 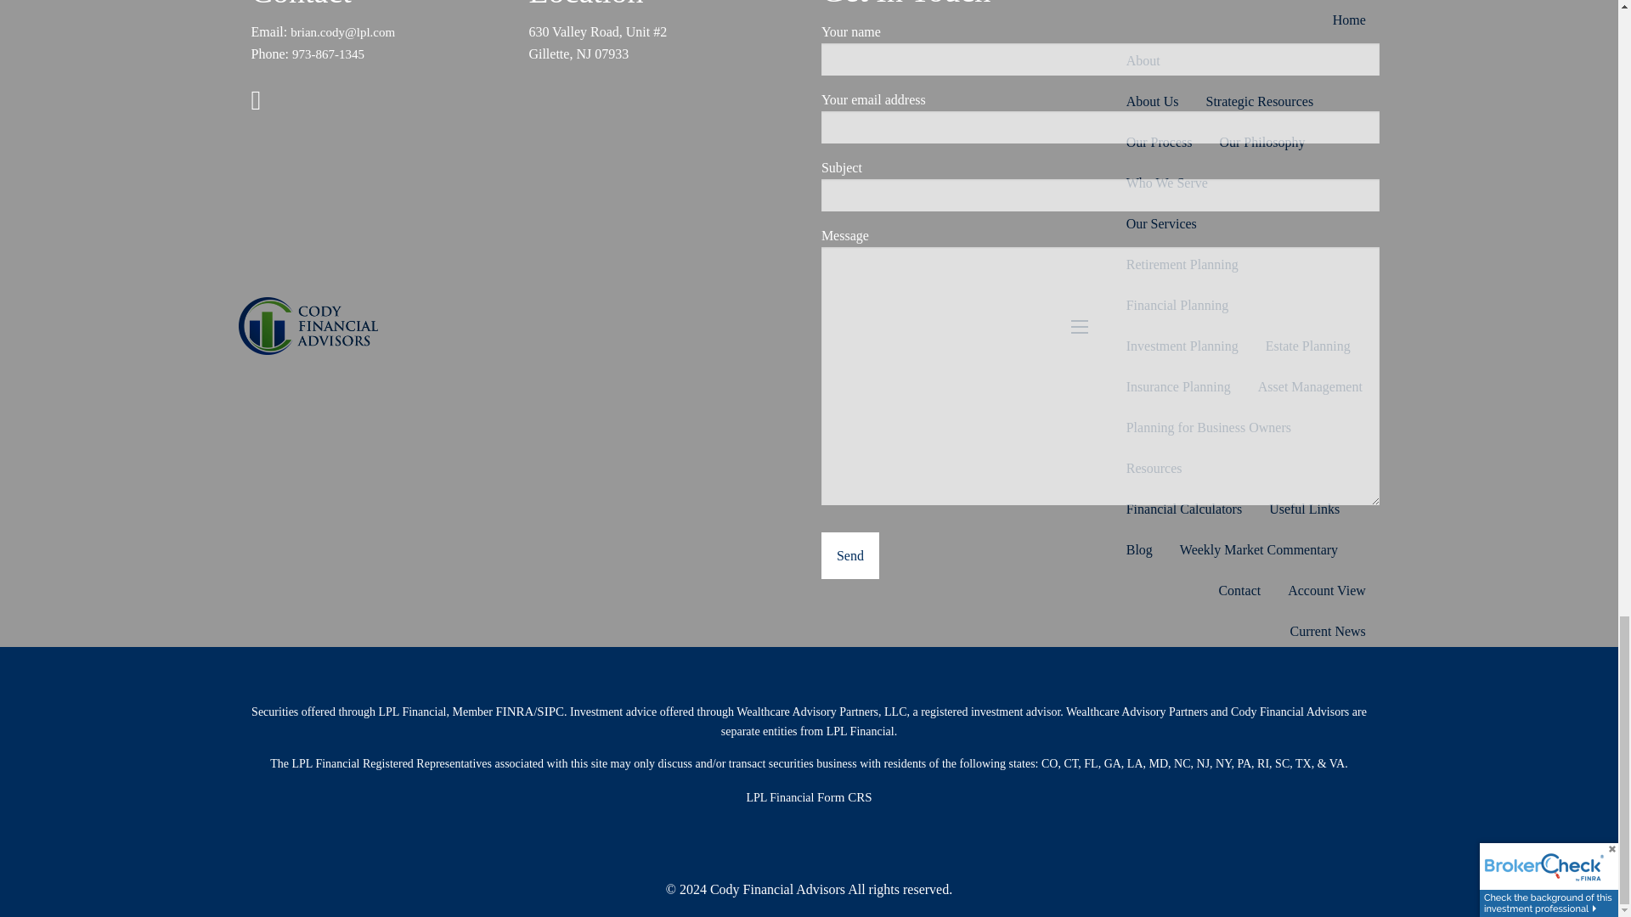 What do you see at coordinates (328, 54) in the screenshot?
I see `973-867-1345` at bounding box center [328, 54].